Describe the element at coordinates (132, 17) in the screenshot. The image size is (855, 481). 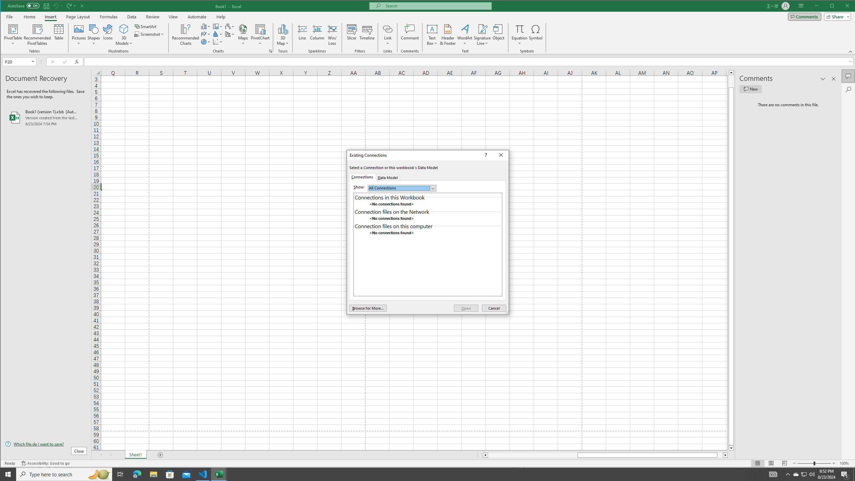
I see `Data` at that location.